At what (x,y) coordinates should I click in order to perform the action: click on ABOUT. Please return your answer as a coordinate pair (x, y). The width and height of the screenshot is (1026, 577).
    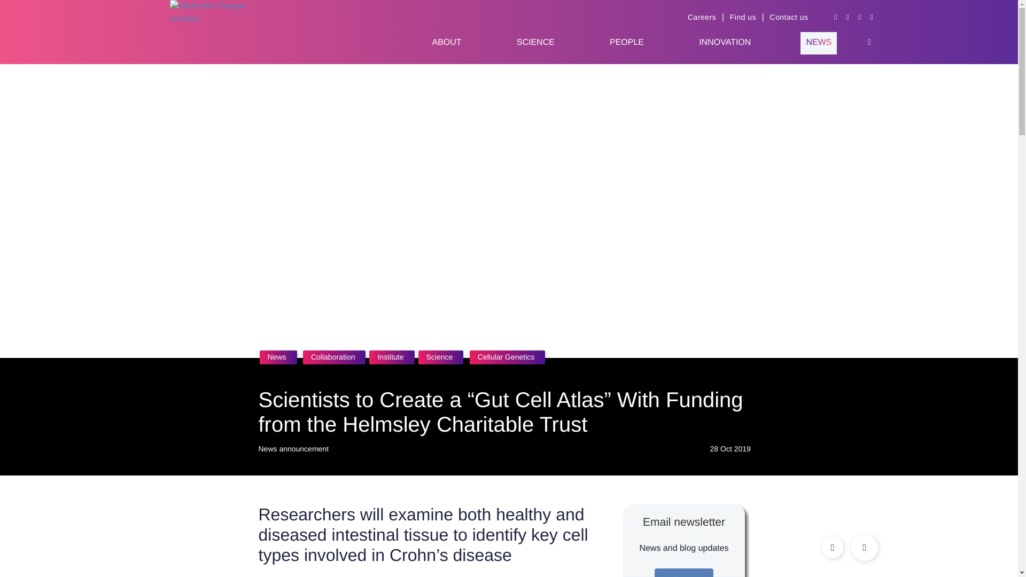
    Looking at the image, I should click on (446, 43).